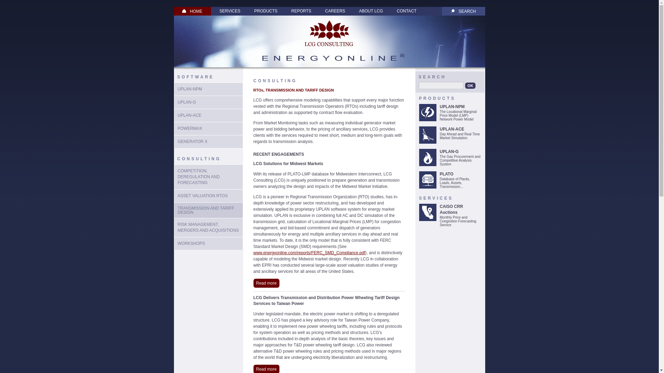 The image size is (664, 373). What do you see at coordinates (192, 11) in the screenshot?
I see `HOME` at bounding box center [192, 11].